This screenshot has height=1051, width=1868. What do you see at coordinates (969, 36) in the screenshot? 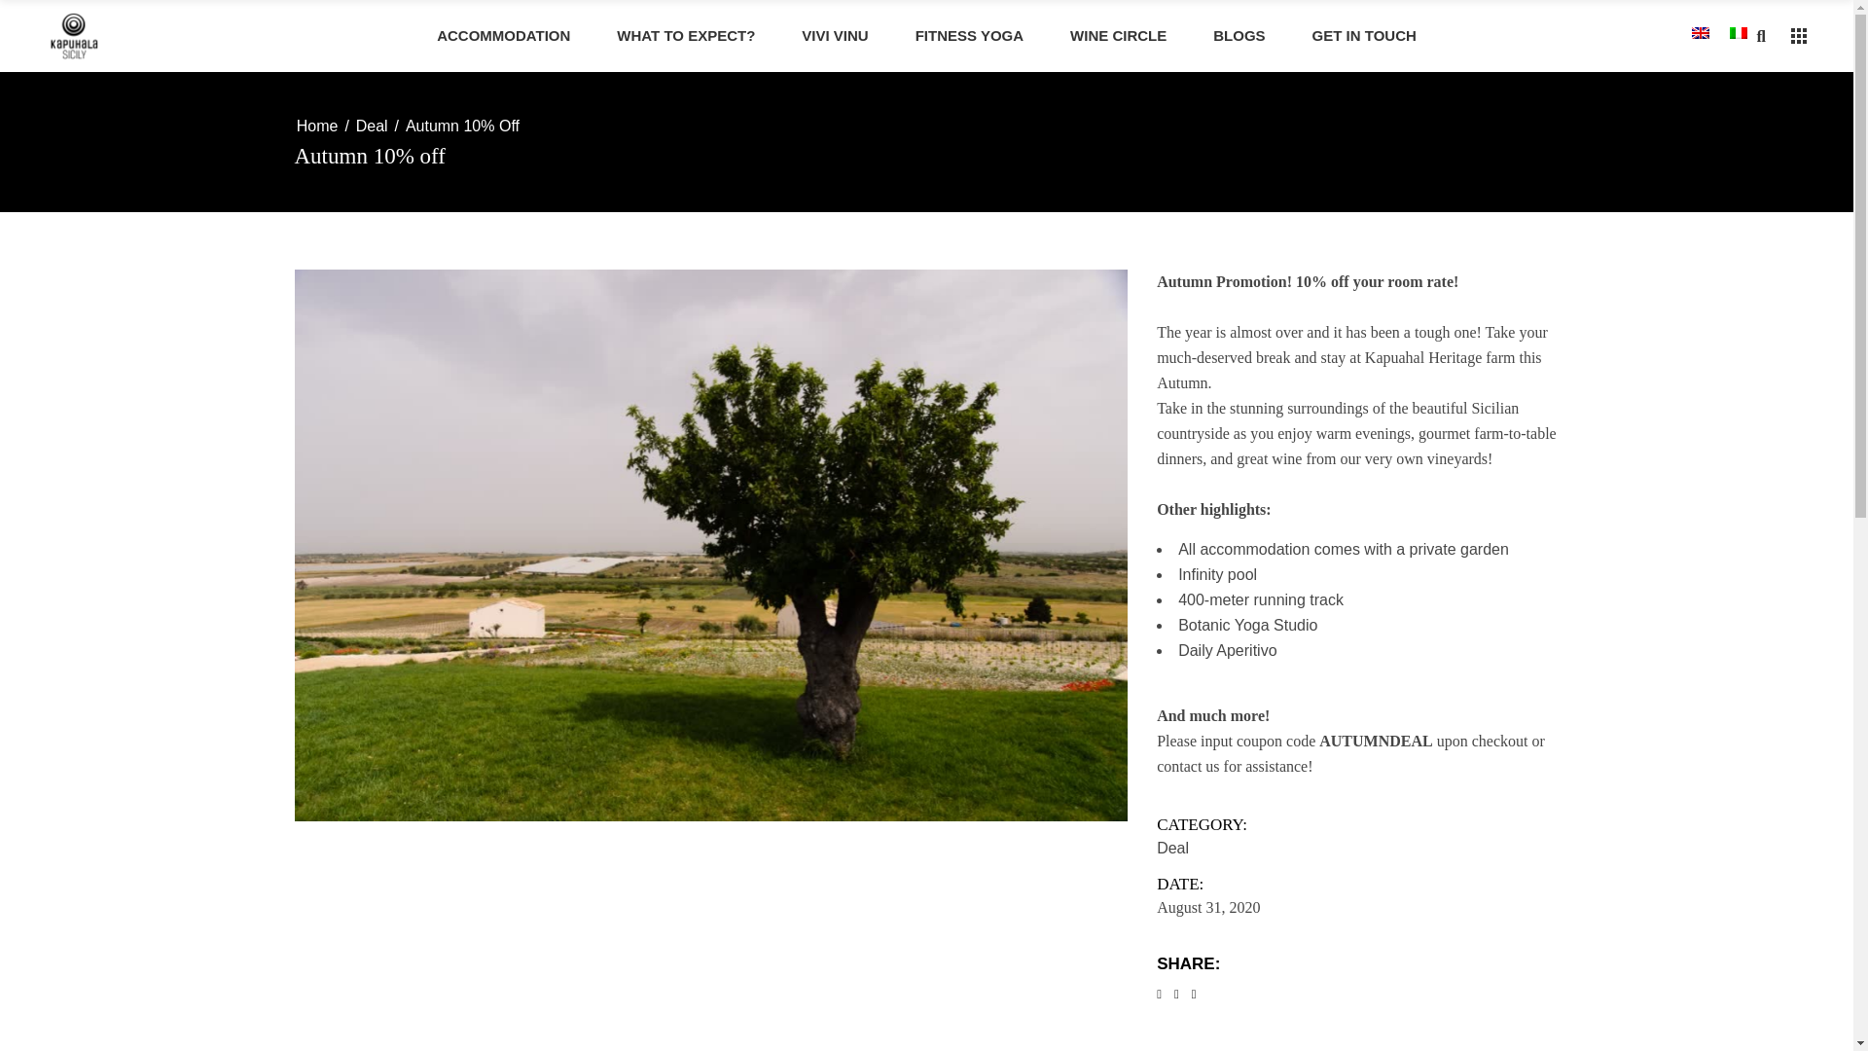
I see `FITNESS YOGA` at bounding box center [969, 36].